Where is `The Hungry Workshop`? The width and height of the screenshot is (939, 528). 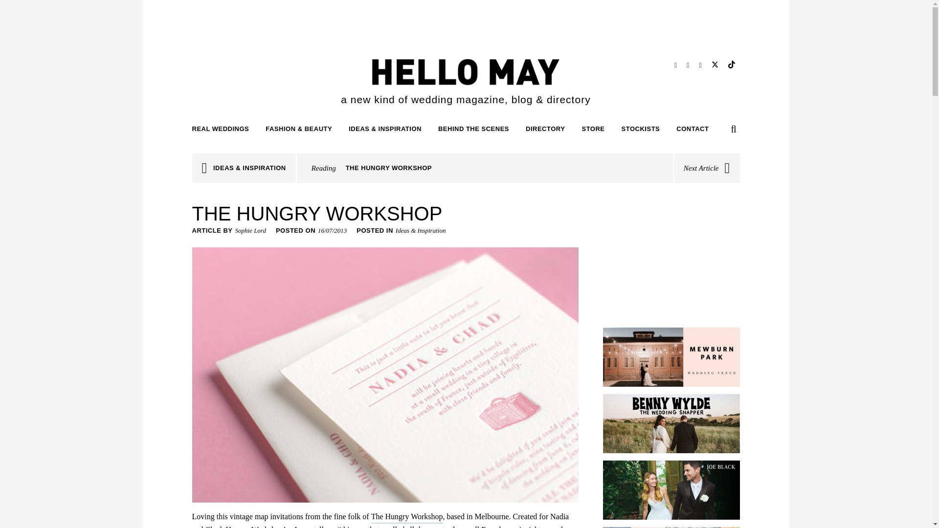
The Hungry Workshop is located at coordinates (407, 517).